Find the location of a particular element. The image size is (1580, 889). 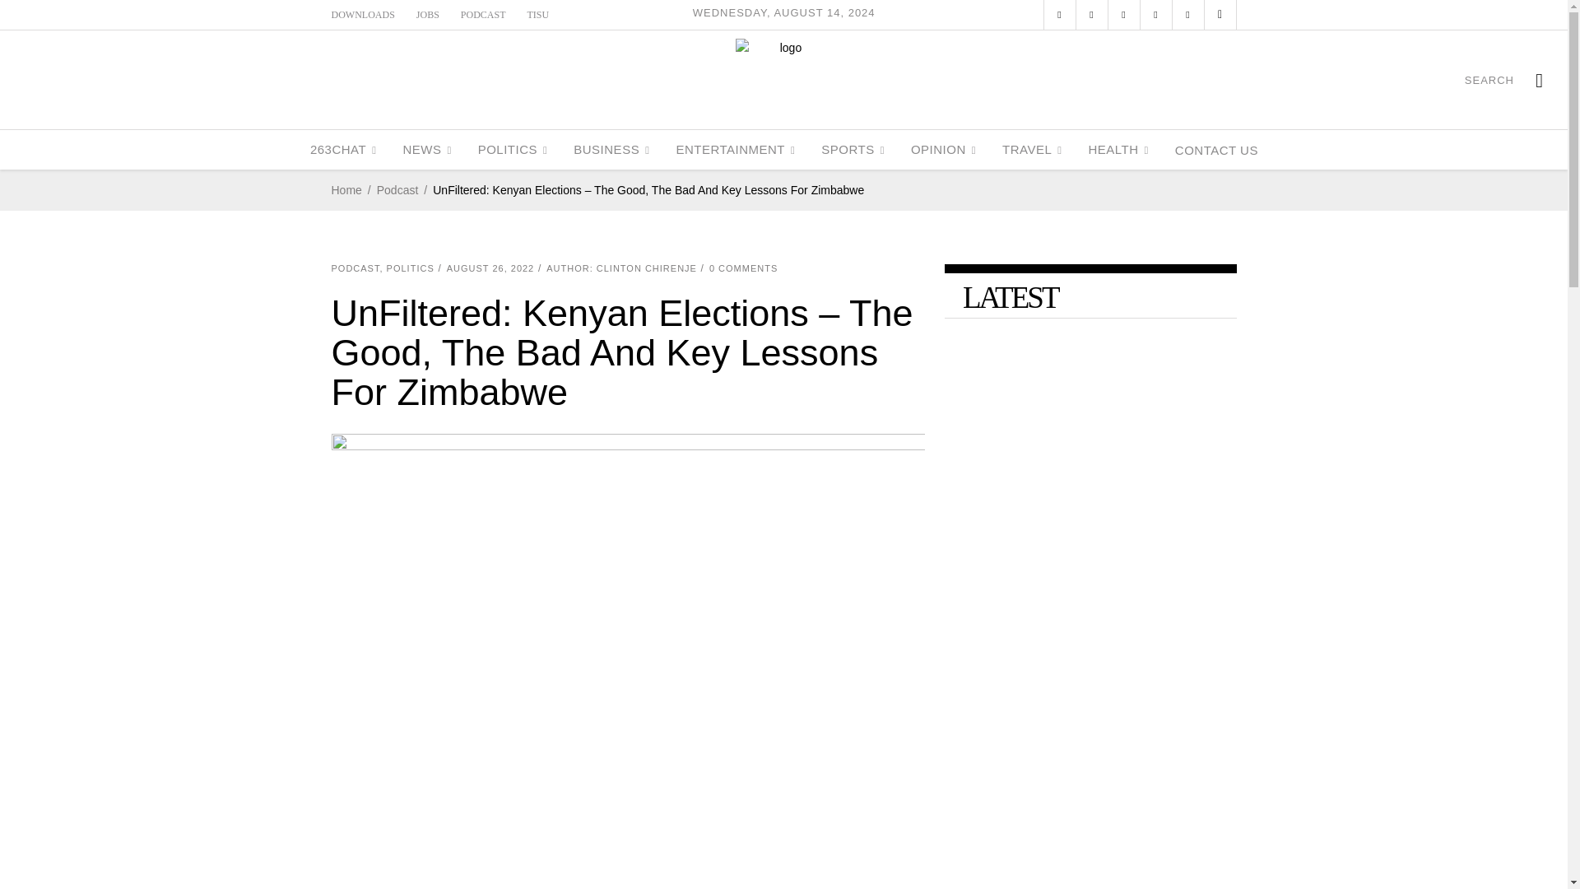

POLITICS is located at coordinates (512, 150).